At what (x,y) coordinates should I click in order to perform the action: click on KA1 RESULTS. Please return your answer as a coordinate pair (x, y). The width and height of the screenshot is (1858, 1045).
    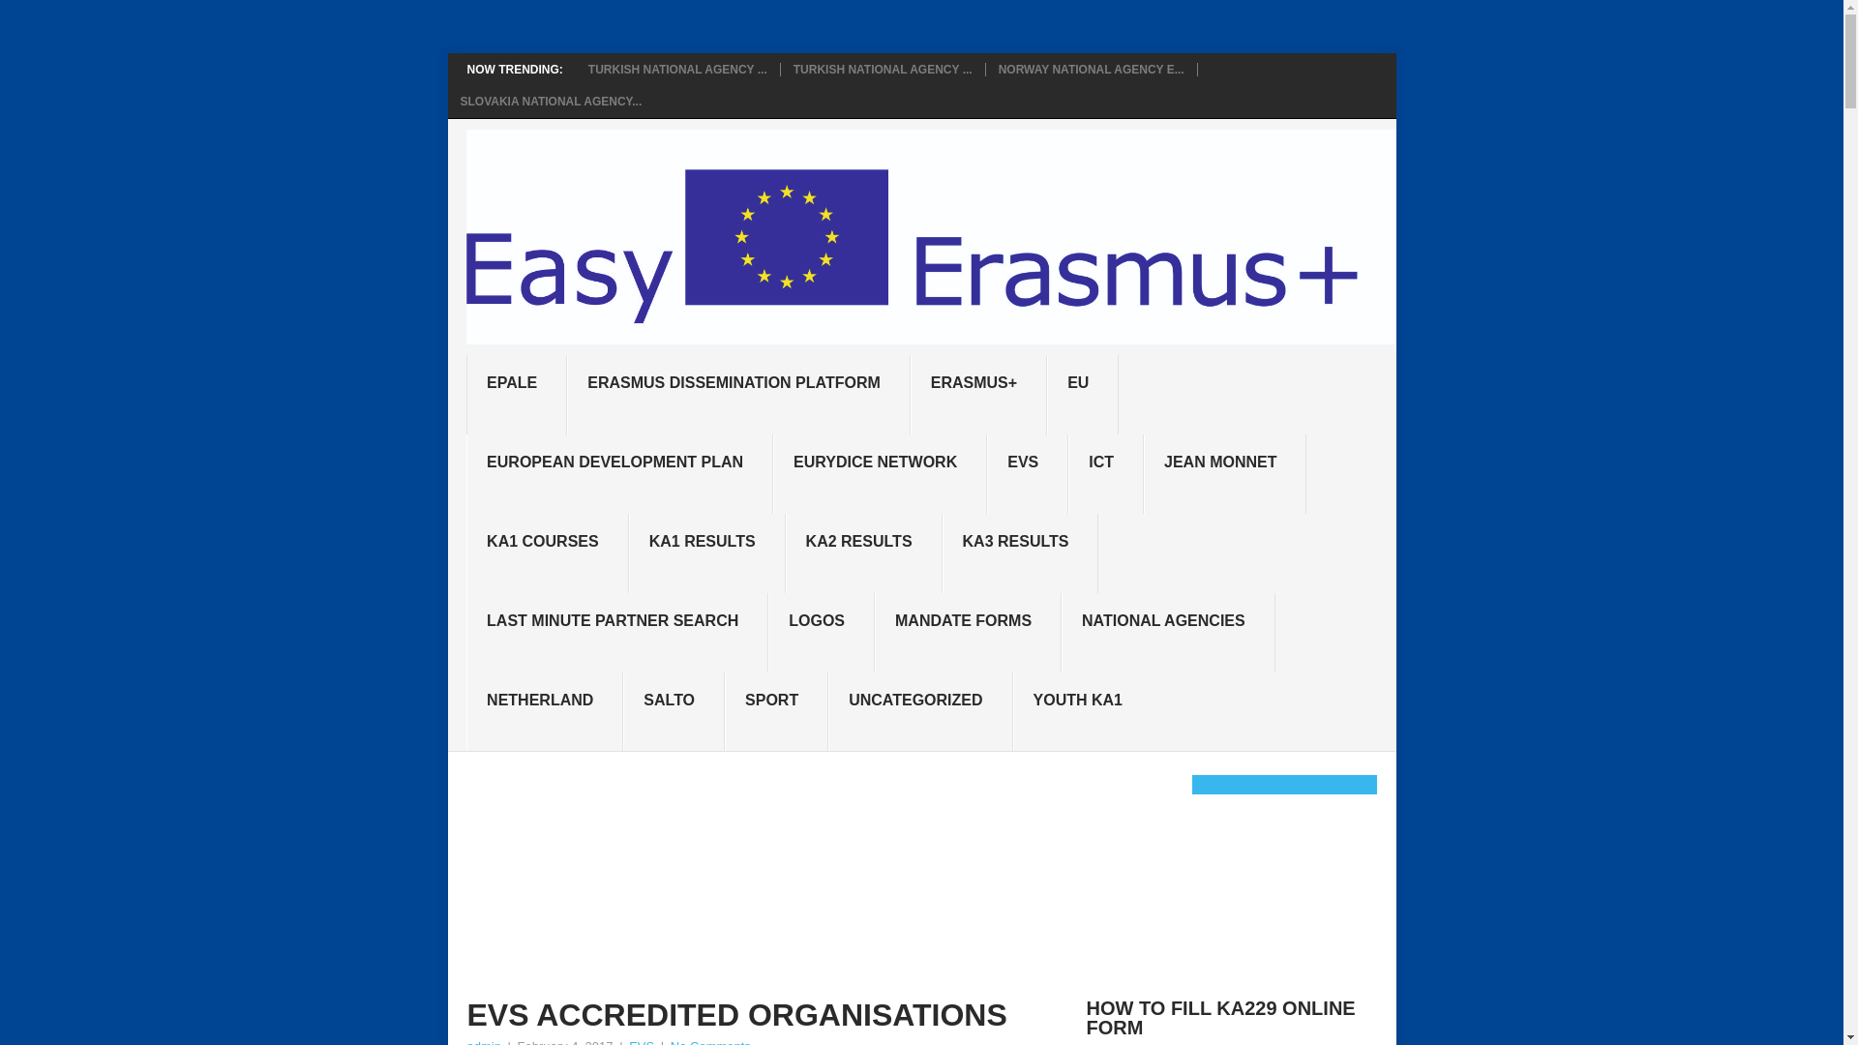
    Looking at the image, I should click on (707, 553).